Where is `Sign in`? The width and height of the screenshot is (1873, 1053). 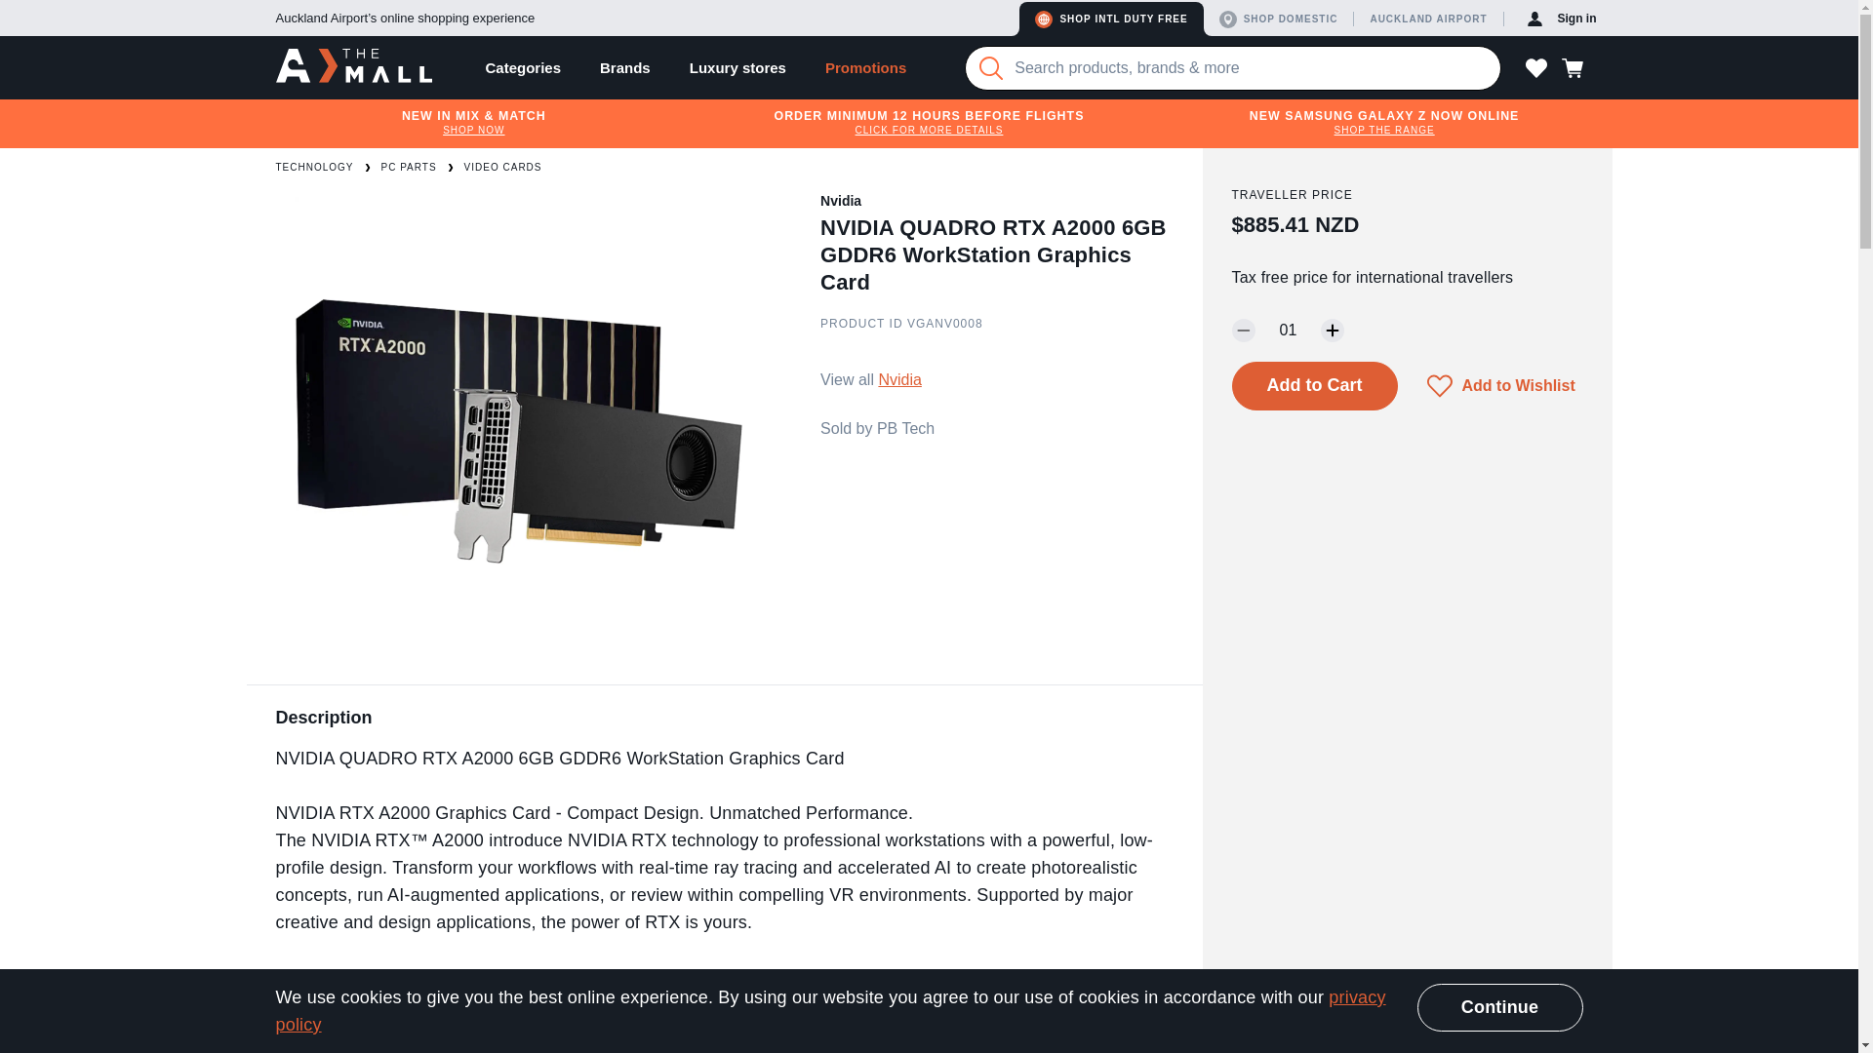
Sign in is located at coordinates (1562, 19).